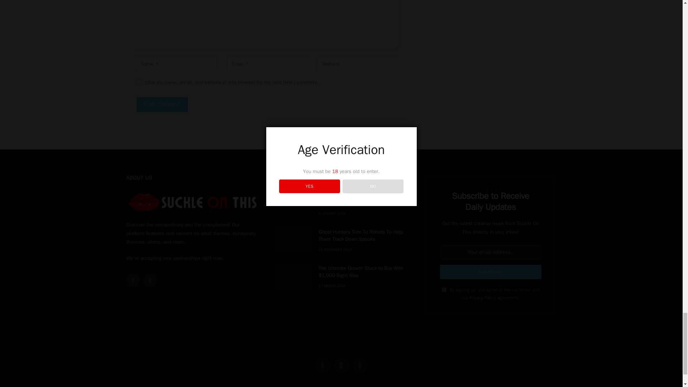 The width and height of the screenshot is (688, 387). I want to click on yes, so click(138, 82).